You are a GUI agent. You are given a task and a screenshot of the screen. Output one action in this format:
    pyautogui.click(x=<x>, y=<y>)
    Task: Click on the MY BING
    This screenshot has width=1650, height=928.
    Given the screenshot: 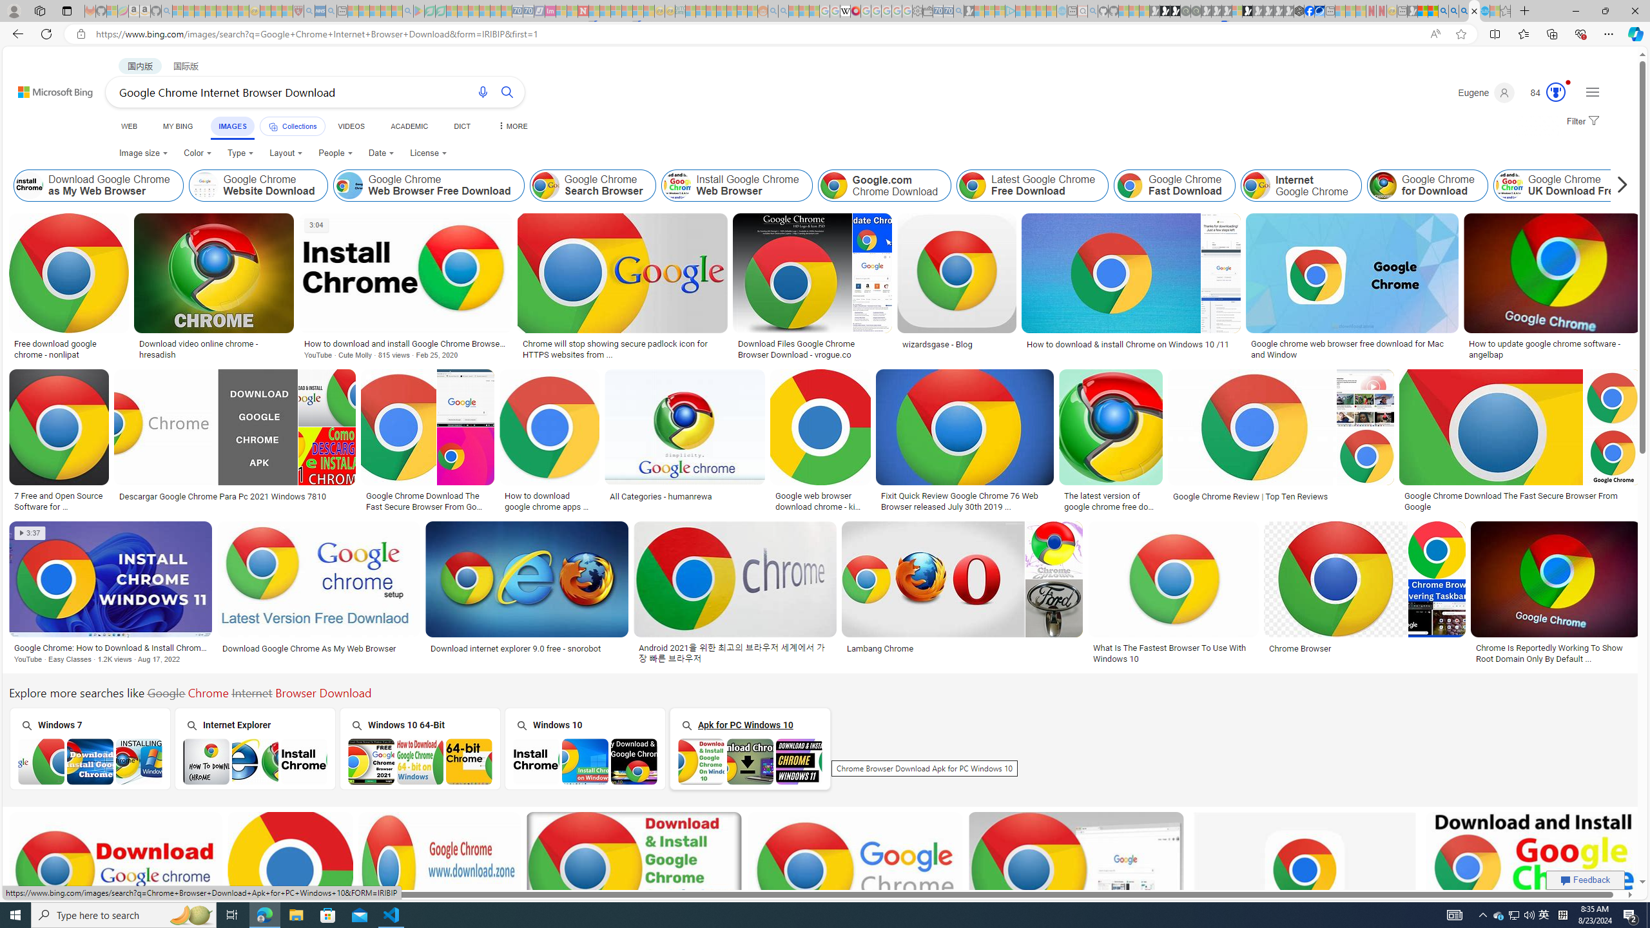 What is the action you would take?
    pyautogui.click(x=178, y=126)
    